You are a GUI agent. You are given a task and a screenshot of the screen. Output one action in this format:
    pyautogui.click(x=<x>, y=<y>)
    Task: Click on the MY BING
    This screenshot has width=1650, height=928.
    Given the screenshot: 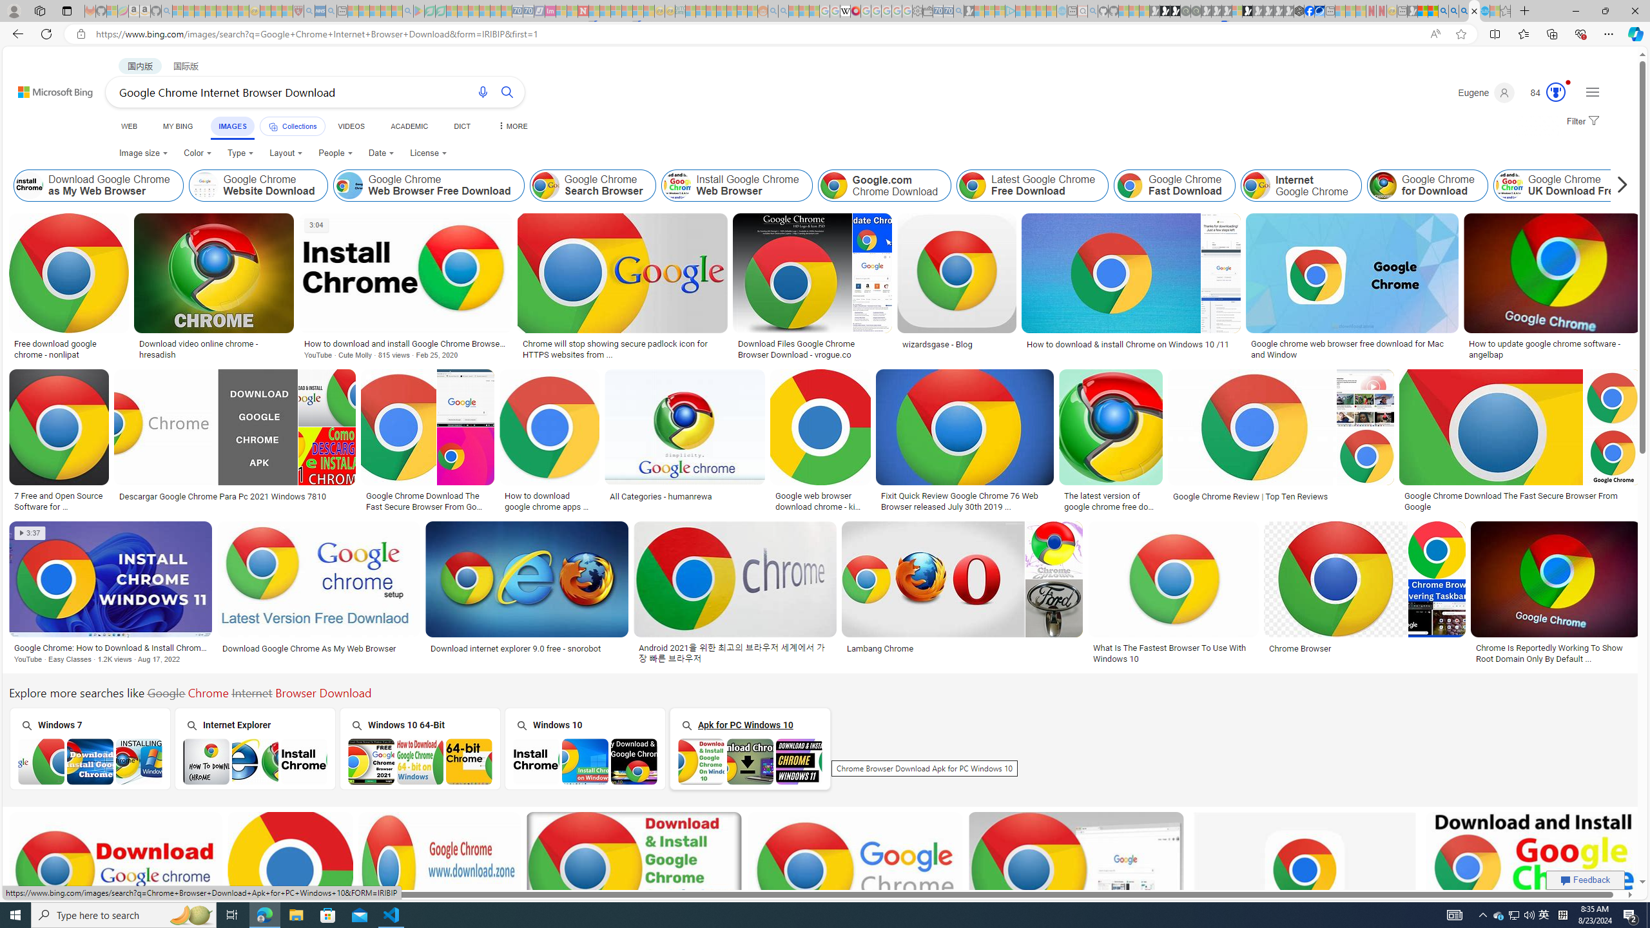 What is the action you would take?
    pyautogui.click(x=178, y=126)
    